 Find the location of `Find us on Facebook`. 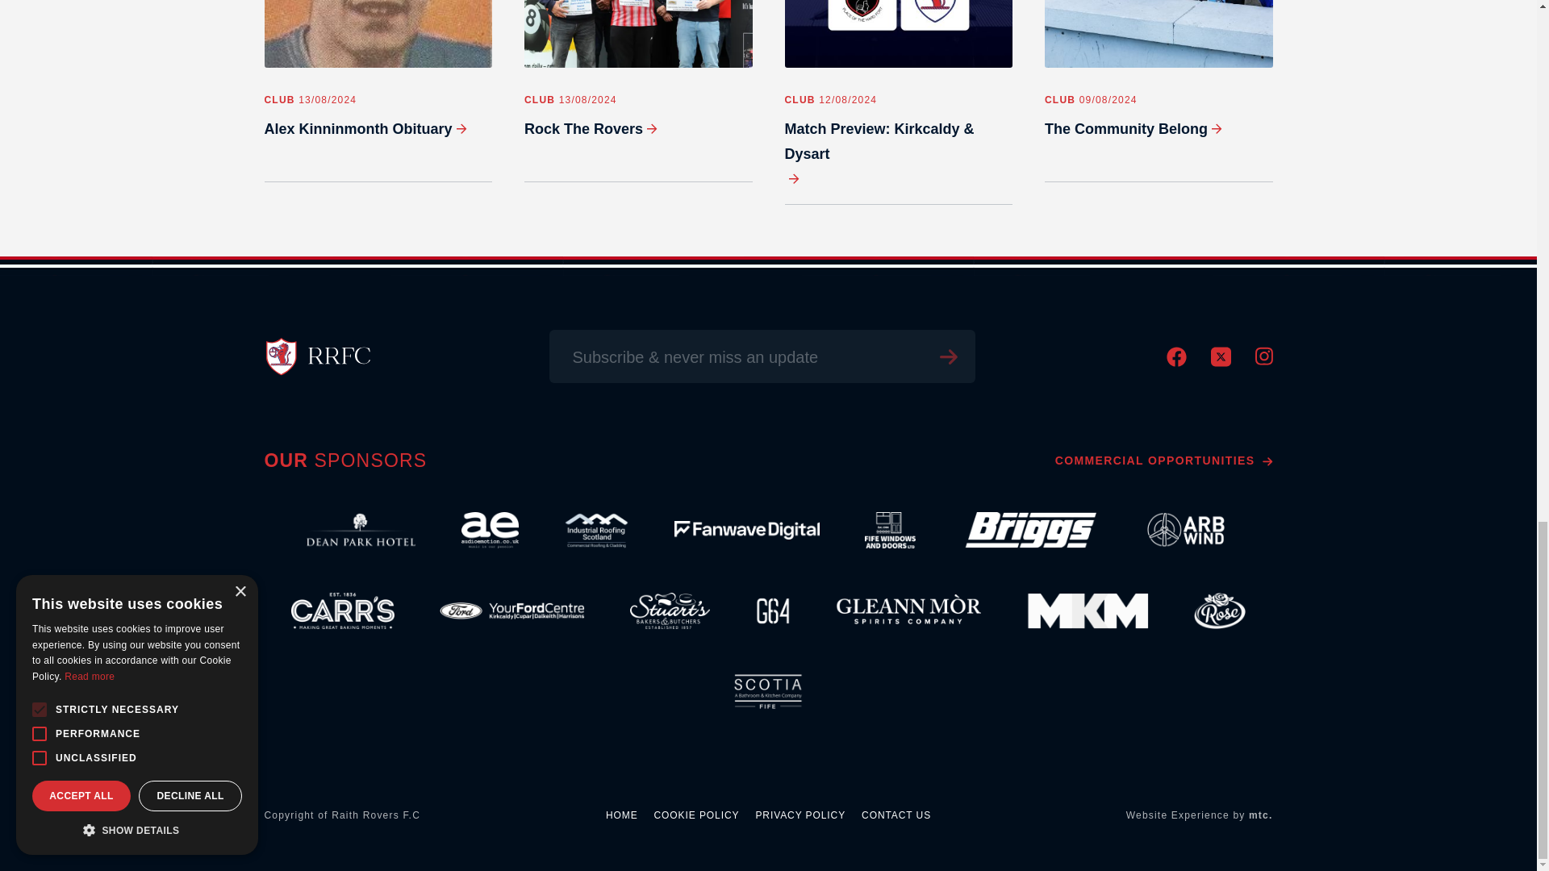

Find us on Facebook is located at coordinates (1176, 362).